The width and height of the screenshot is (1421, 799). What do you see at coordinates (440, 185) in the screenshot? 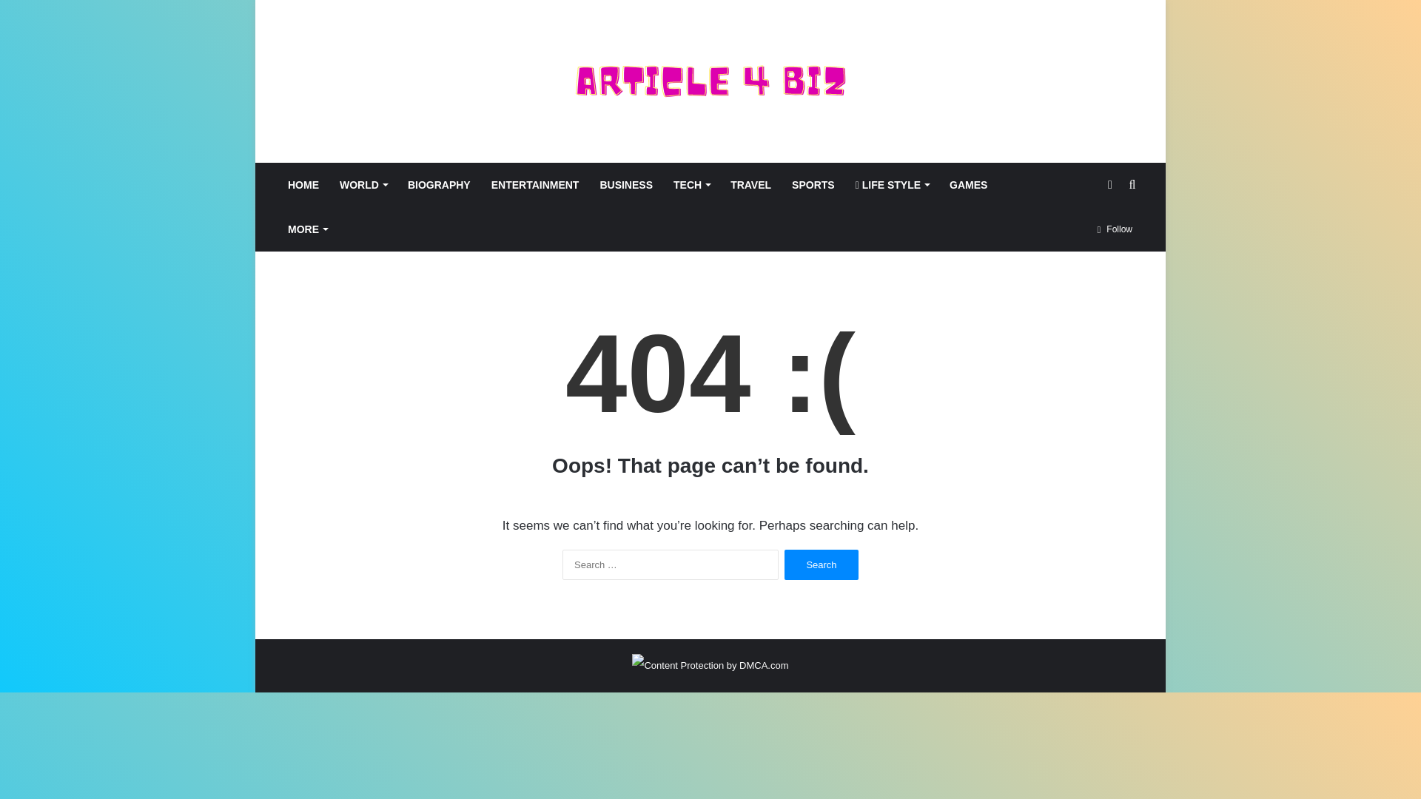
I see `BIOGRAPHY` at bounding box center [440, 185].